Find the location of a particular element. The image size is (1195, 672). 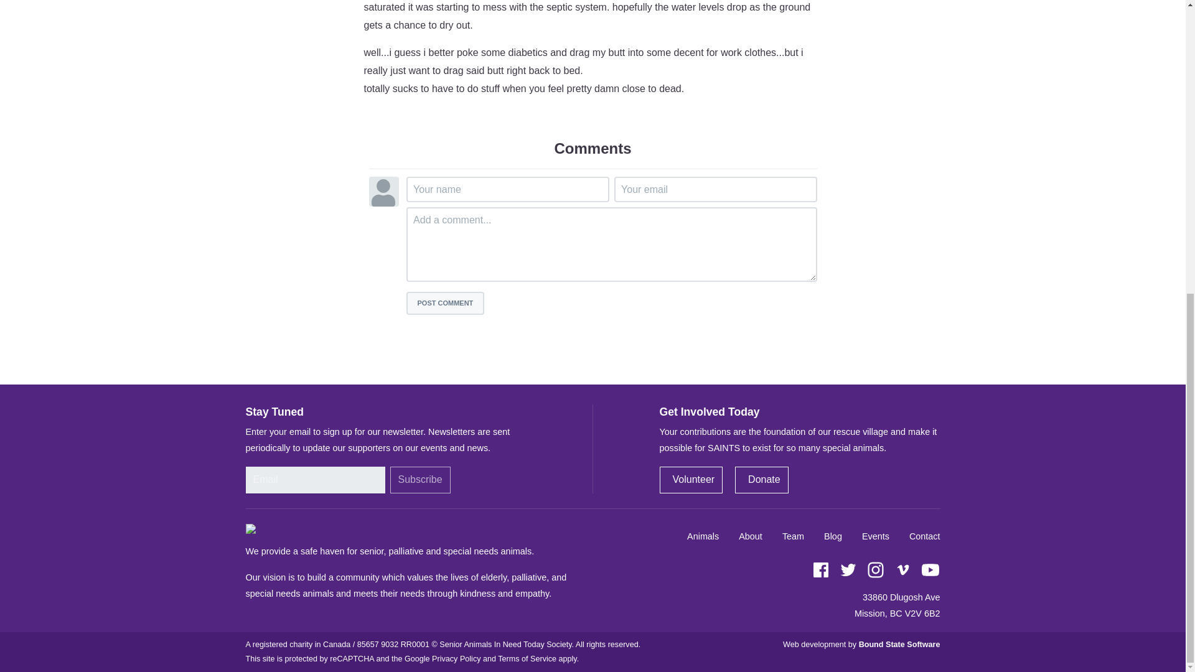

Privacy Policy is located at coordinates (456, 658).